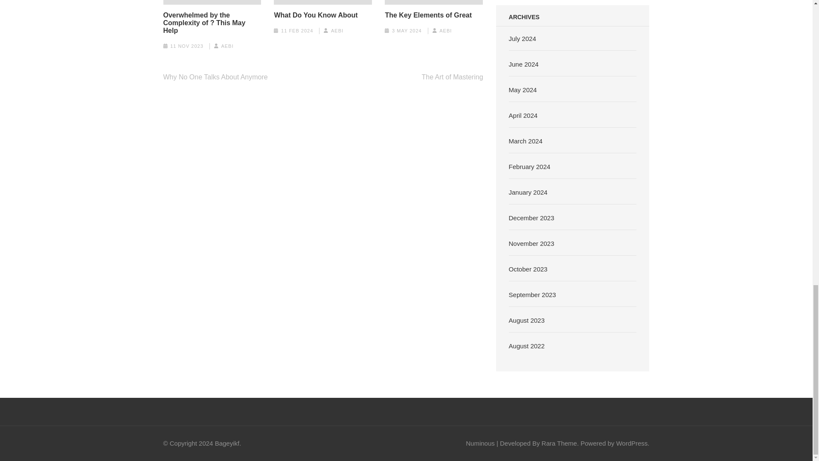 The width and height of the screenshot is (819, 461). I want to click on 3 MAY 2024, so click(407, 30).